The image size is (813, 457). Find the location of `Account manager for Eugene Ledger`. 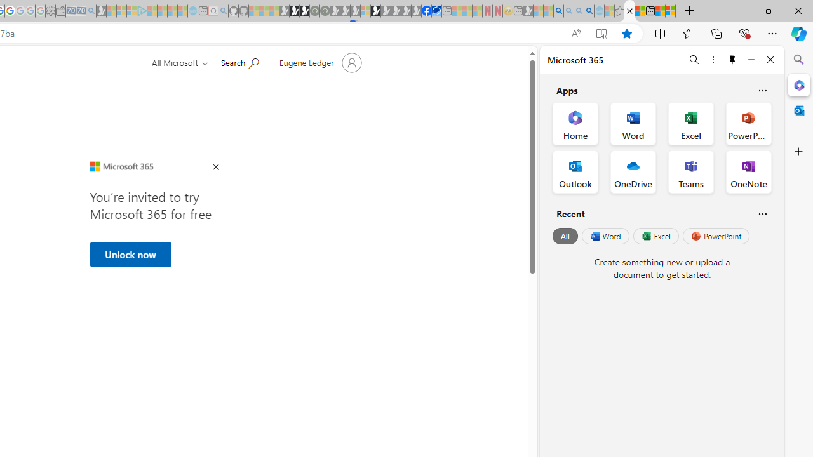

Account manager for Eugene Ledger is located at coordinates (319, 62).